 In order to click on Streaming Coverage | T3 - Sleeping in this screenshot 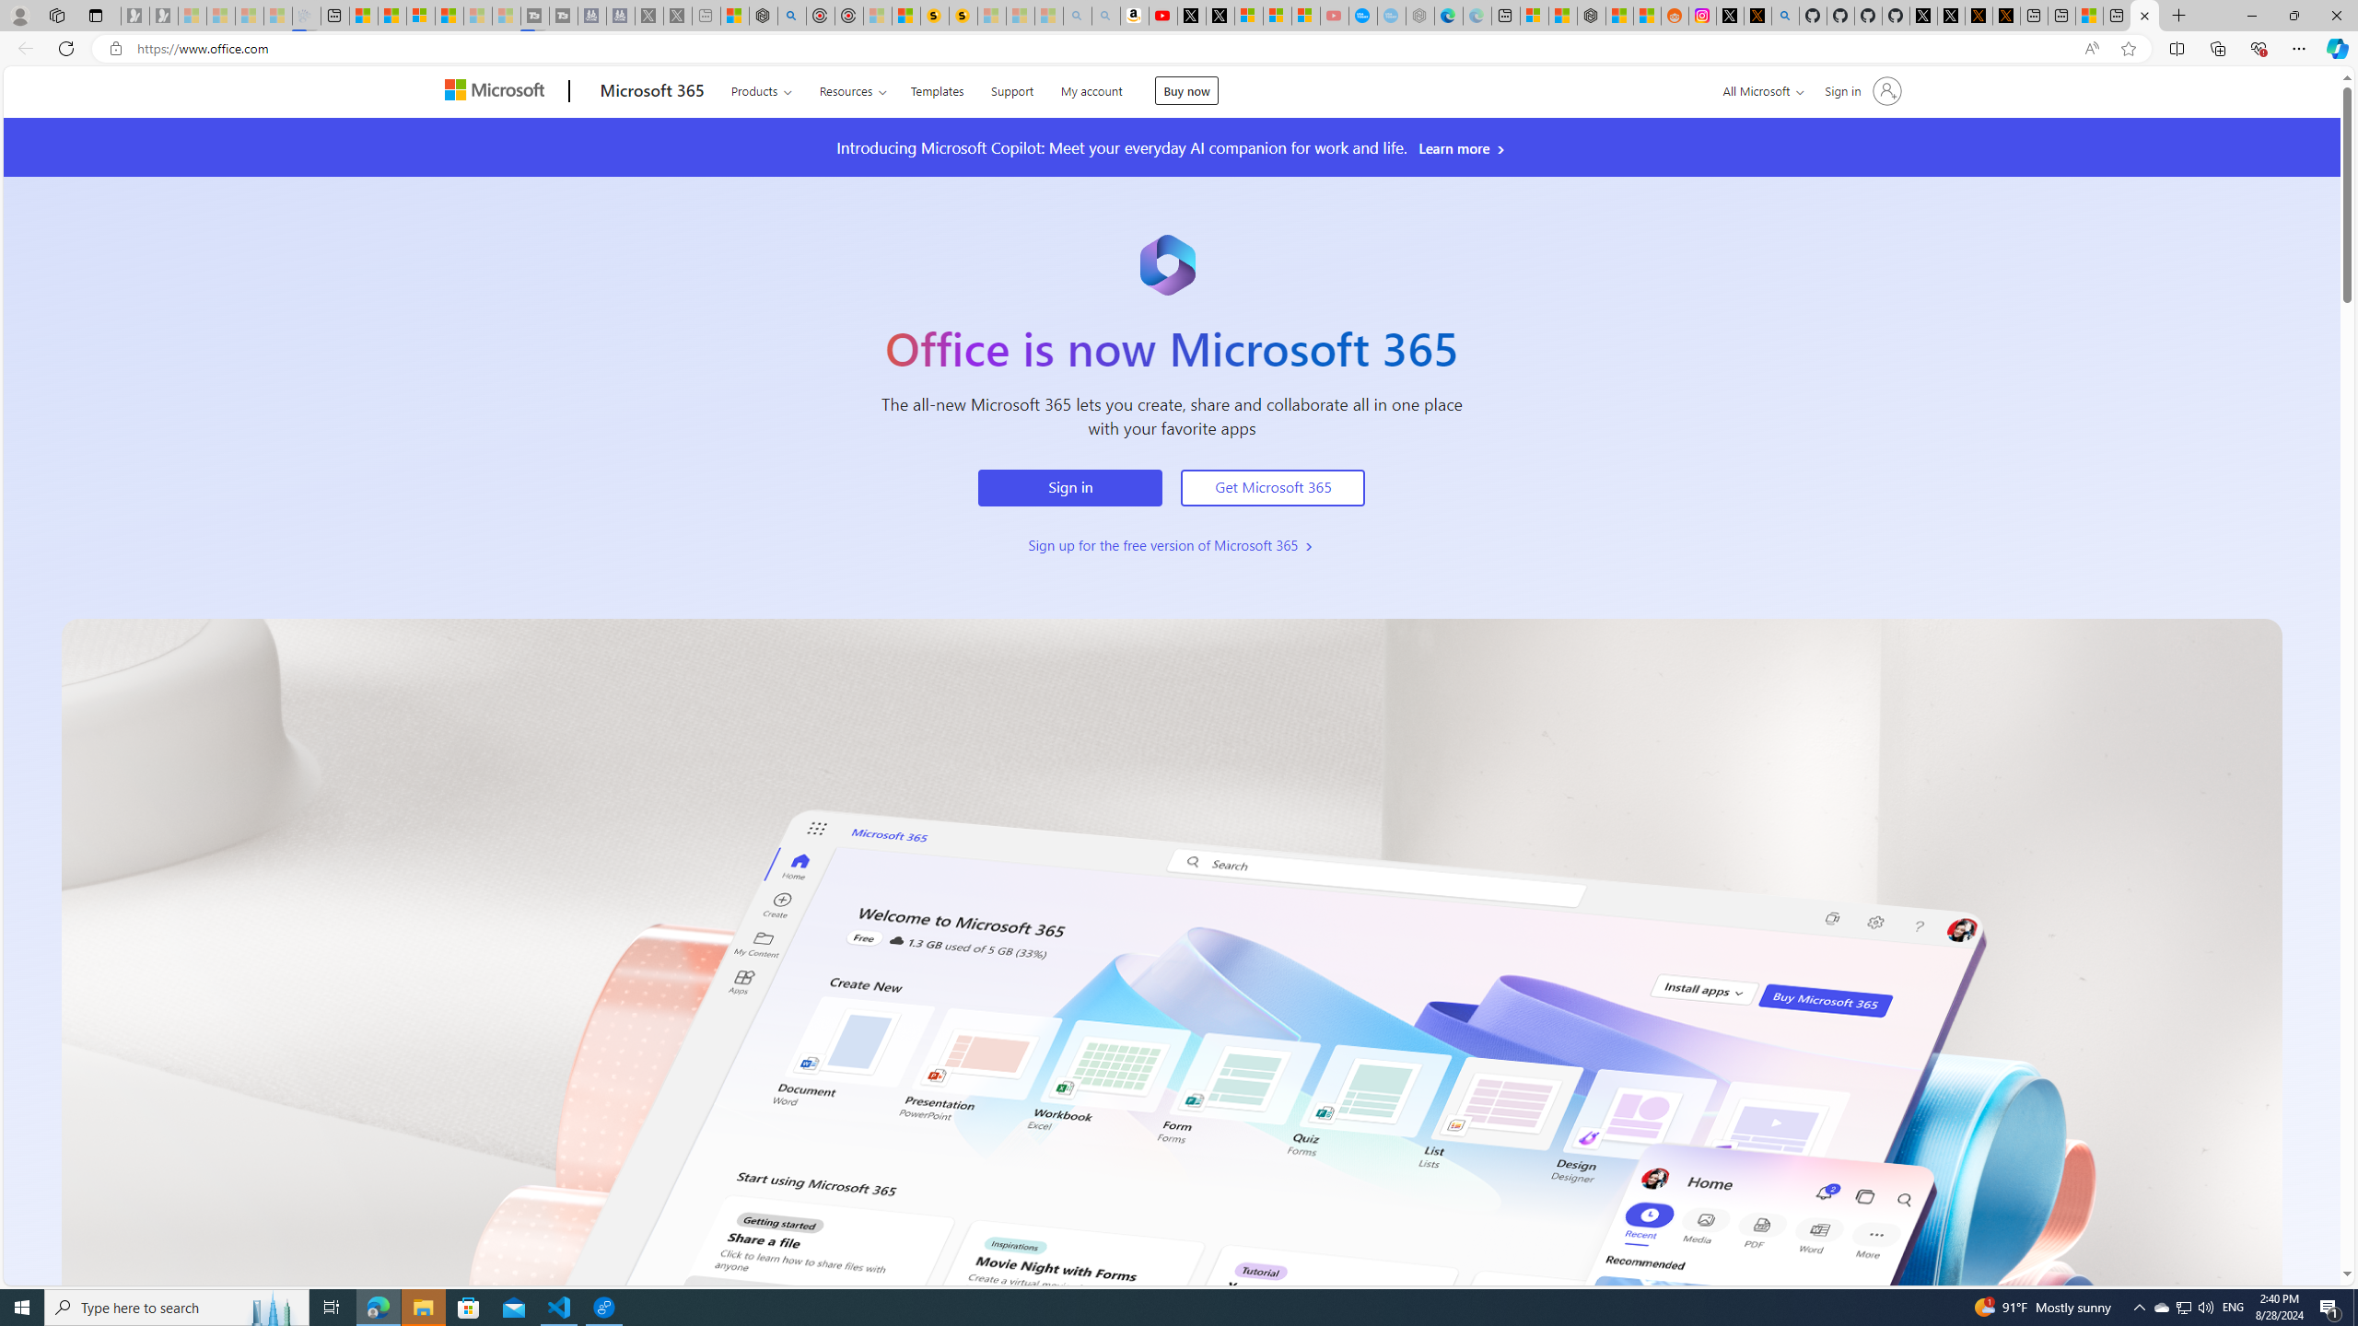, I will do `click(535, 16)`.